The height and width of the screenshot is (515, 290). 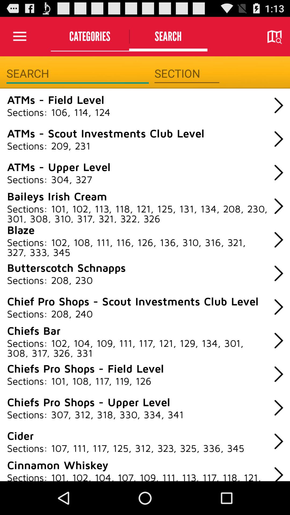 What do you see at coordinates (21, 230) in the screenshot?
I see `tap item below the sections 101 102 icon` at bounding box center [21, 230].